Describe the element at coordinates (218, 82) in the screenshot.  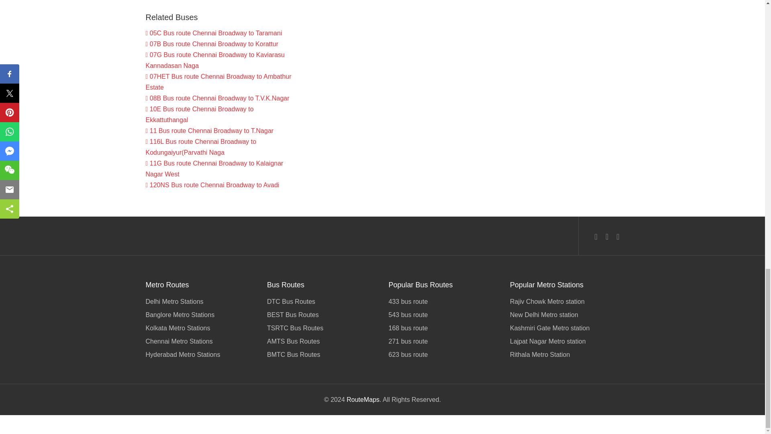
I see `07HET Bus route Chennai Broadway to Ambathur Estate` at that location.